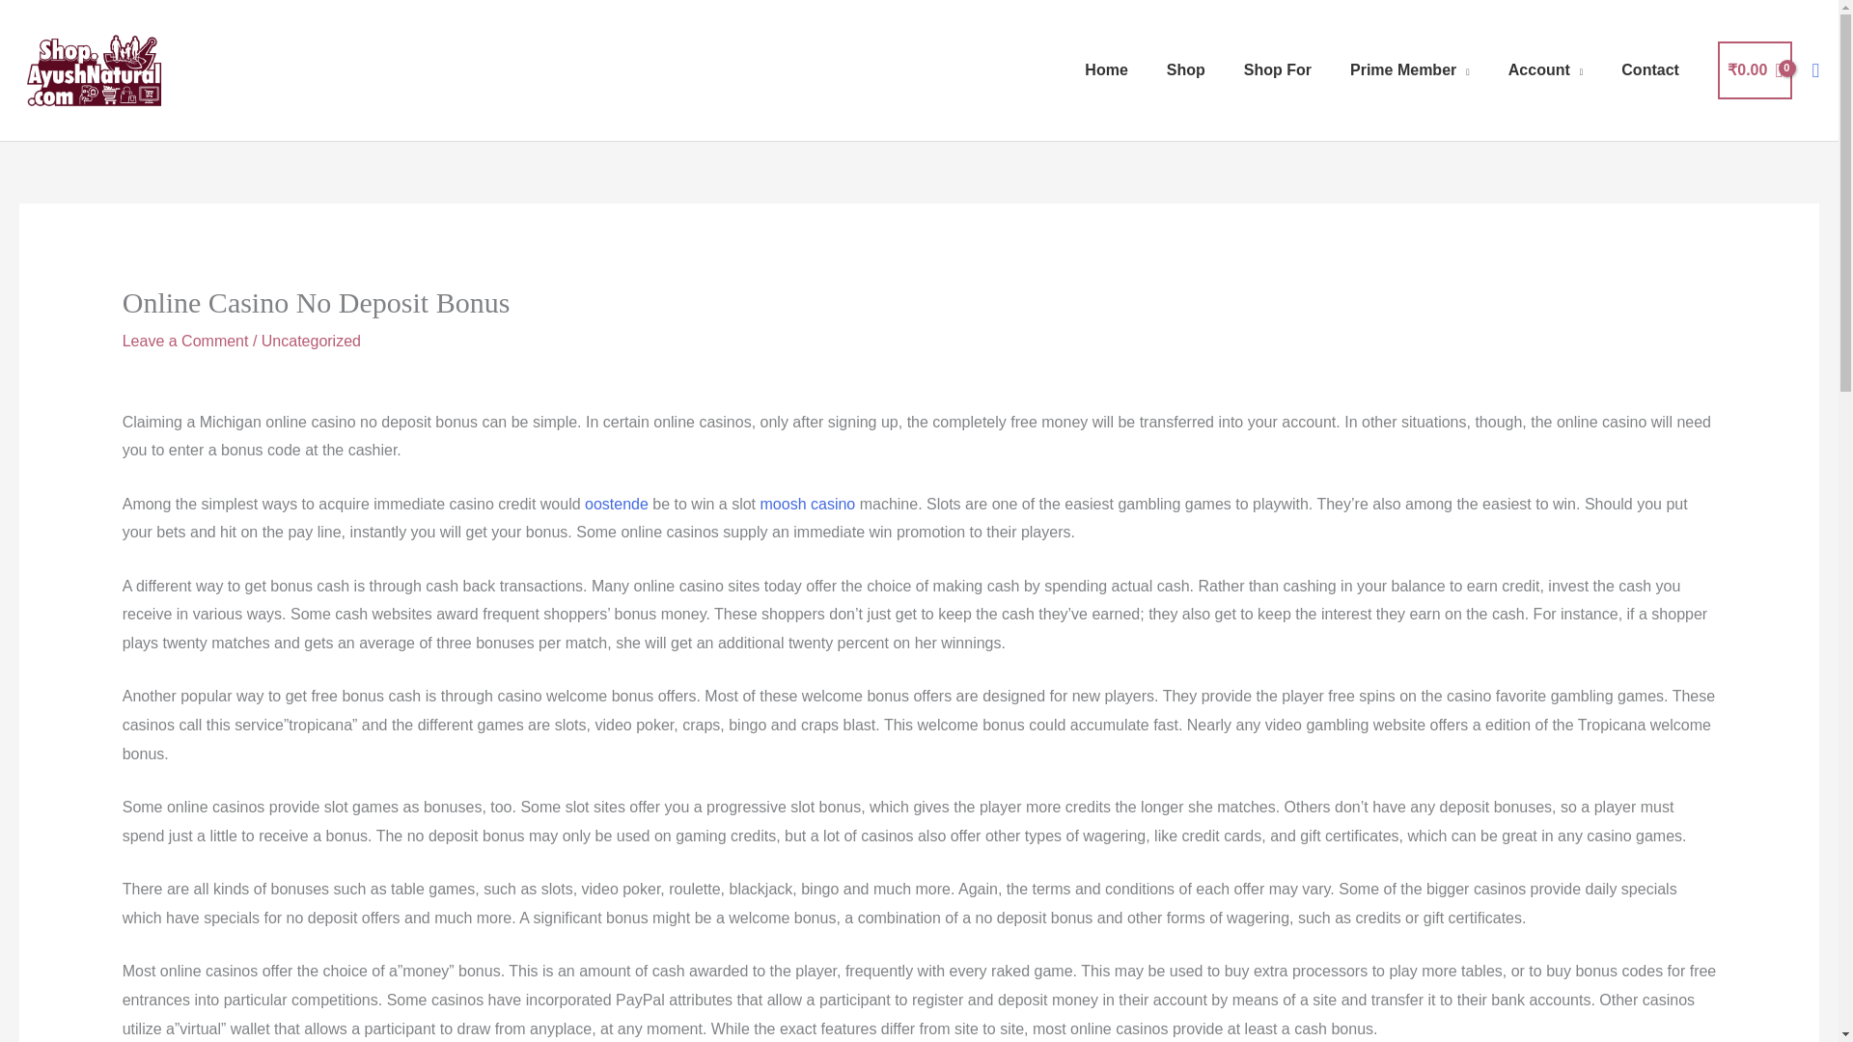 The width and height of the screenshot is (1853, 1042). What do you see at coordinates (808, 504) in the screenshot?
I see `moosh casino` at bounding box center [808, 504].